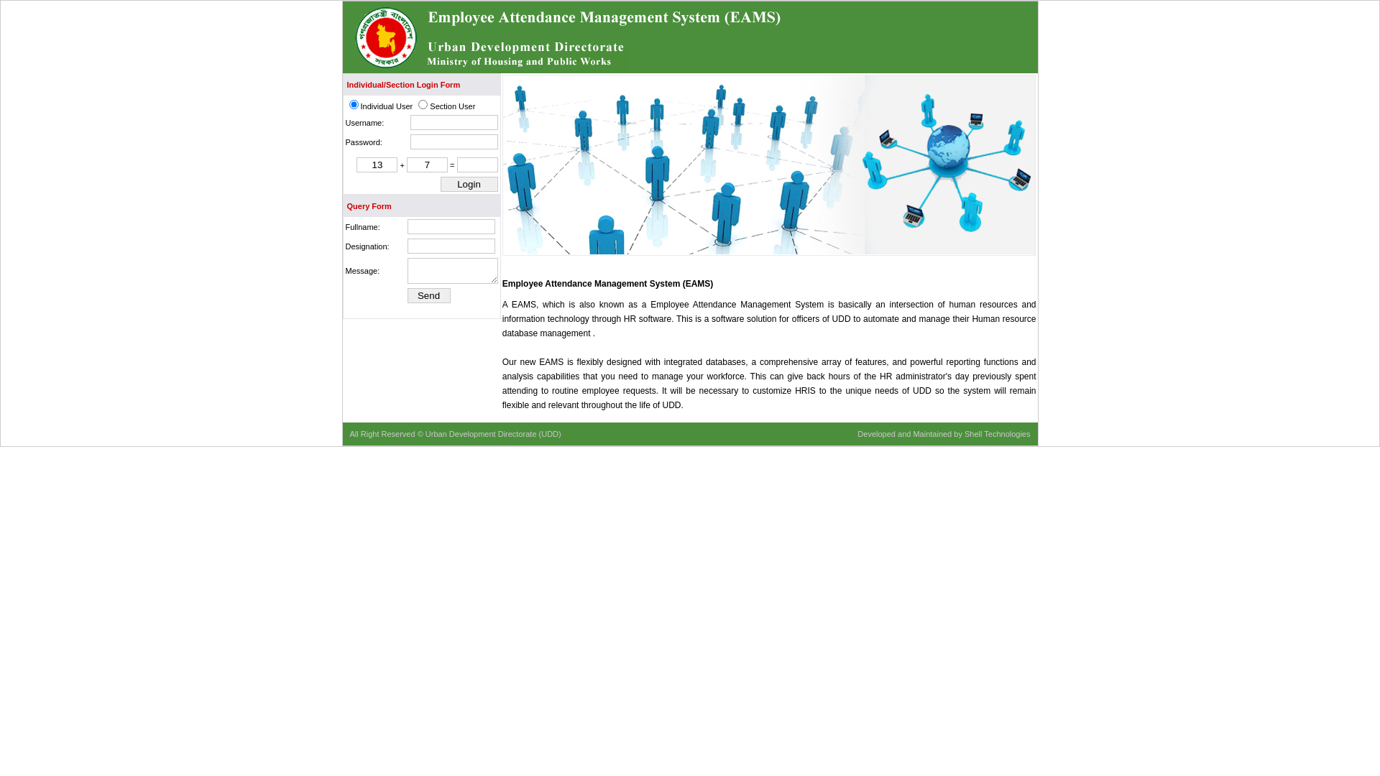 The height and width of the screenshot is (776, 1380). What do you see at coordinates (454, 142) in the screenshot?
I see `Enter National ID No` at bounding box center [454, 142].